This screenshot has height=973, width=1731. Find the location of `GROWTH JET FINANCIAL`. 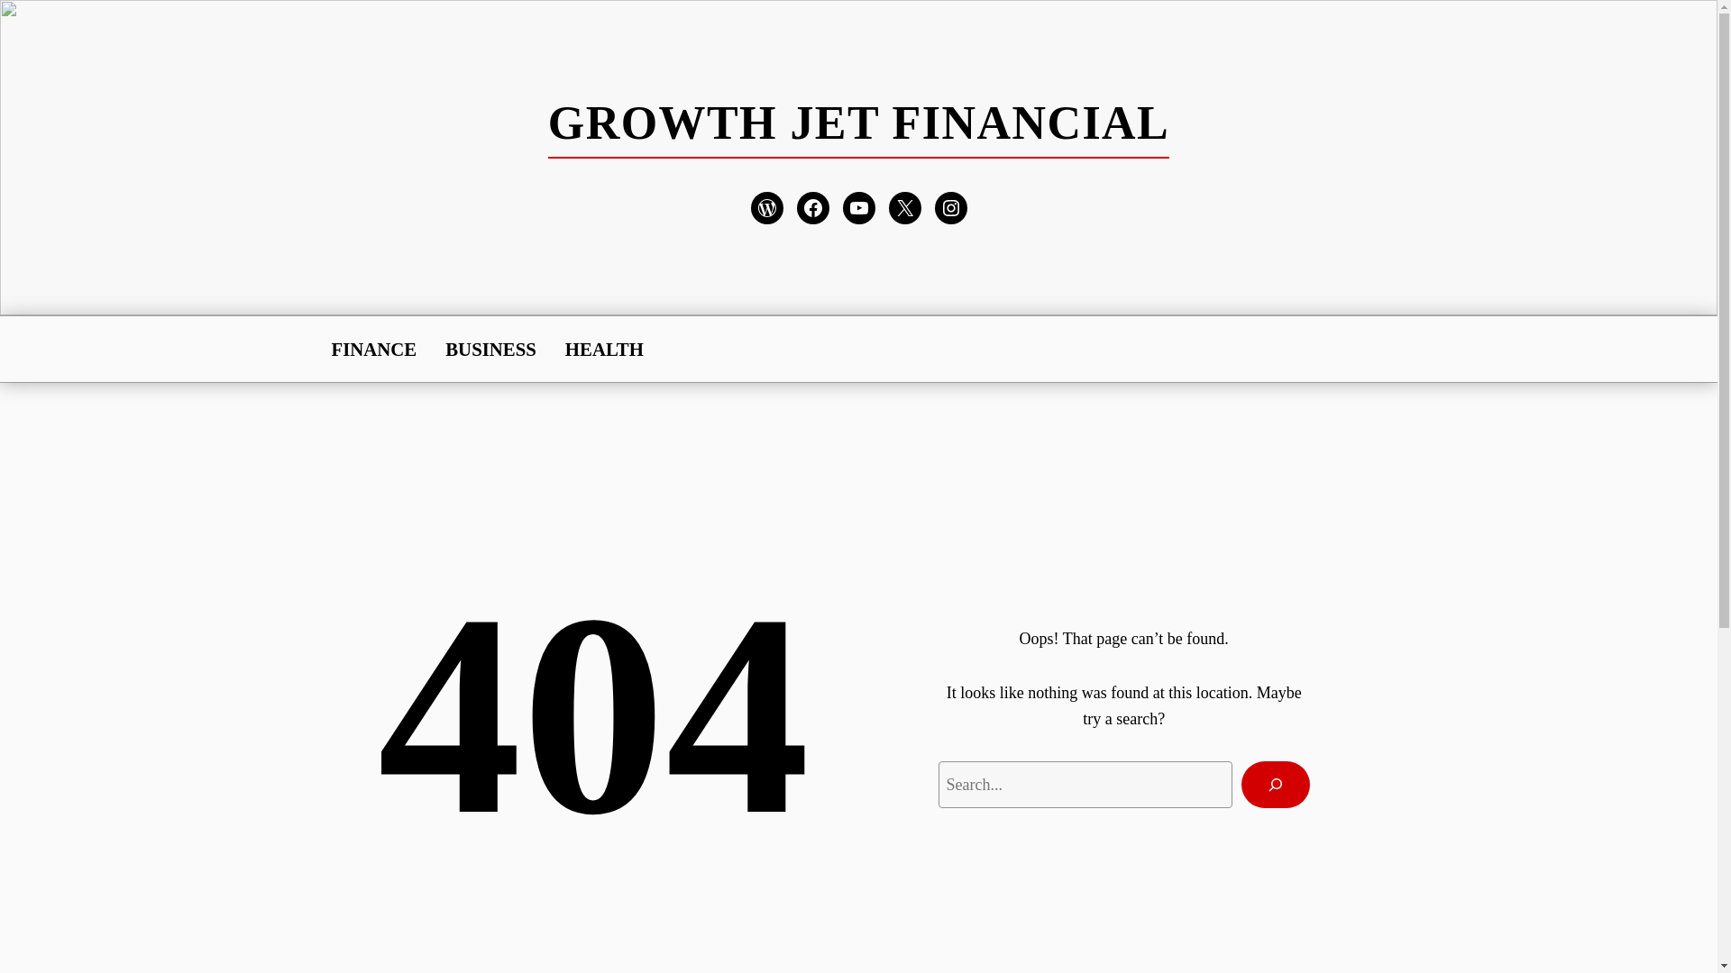

GROWTH JET FINANCIAL is located at coordinates (858, 123).